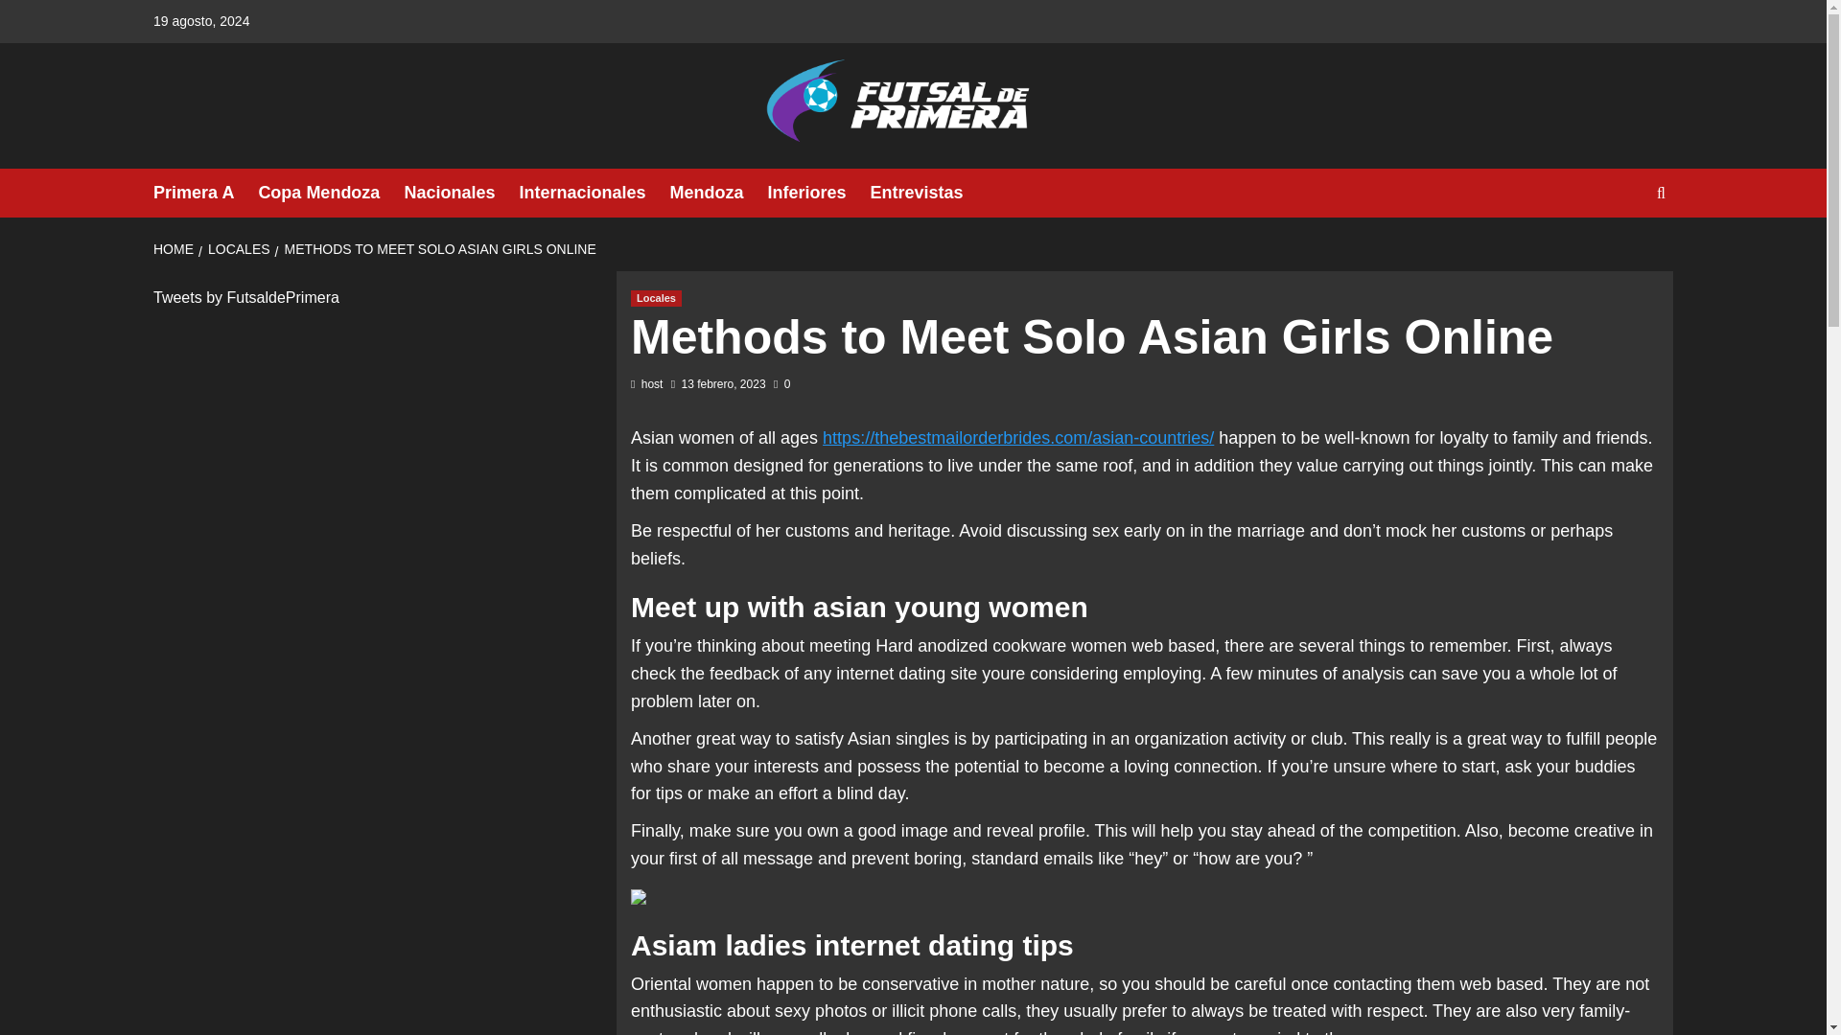 This screenshot has width=1841, height=1035. What do you see at coordinates (656, 298) in the screenshot?
I see `Locales` at bounding box center [656, 298].